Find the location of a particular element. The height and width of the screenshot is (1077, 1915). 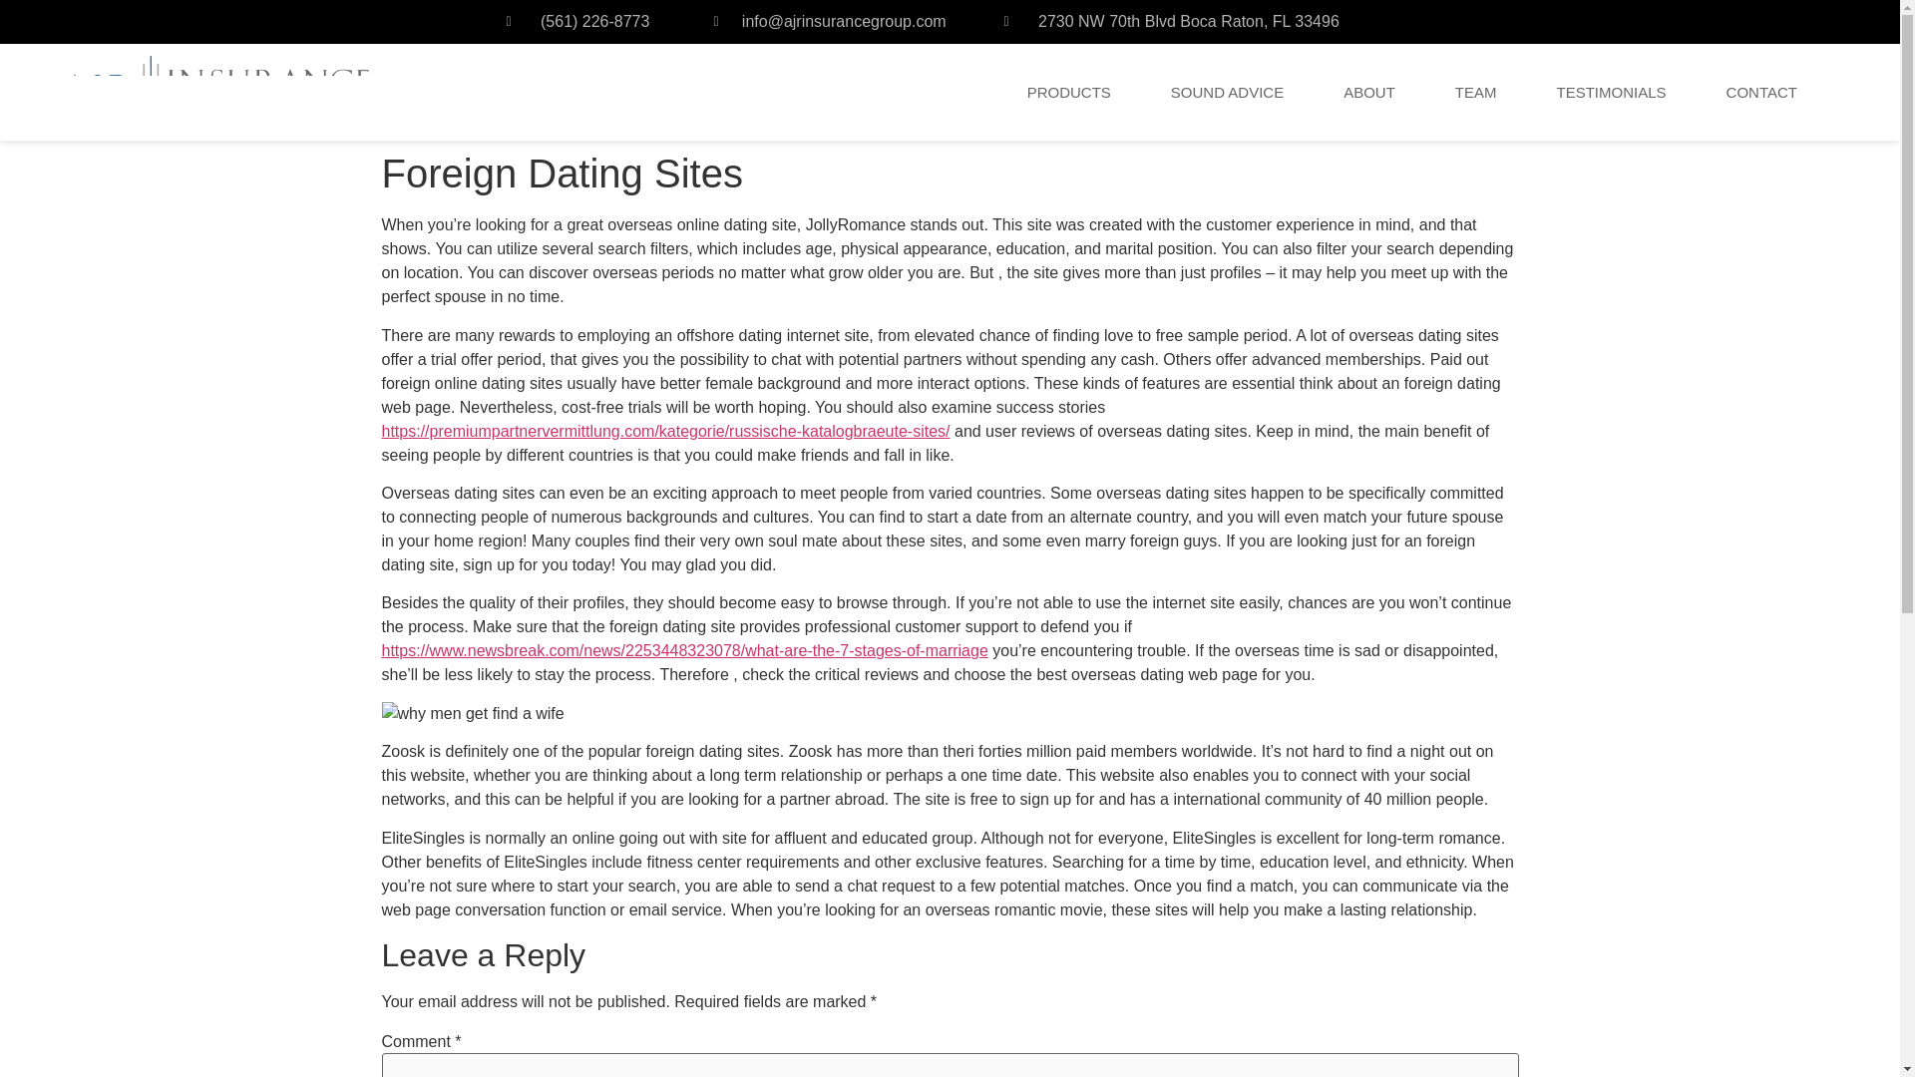

TEAM is located at coordinates (1475, 93).